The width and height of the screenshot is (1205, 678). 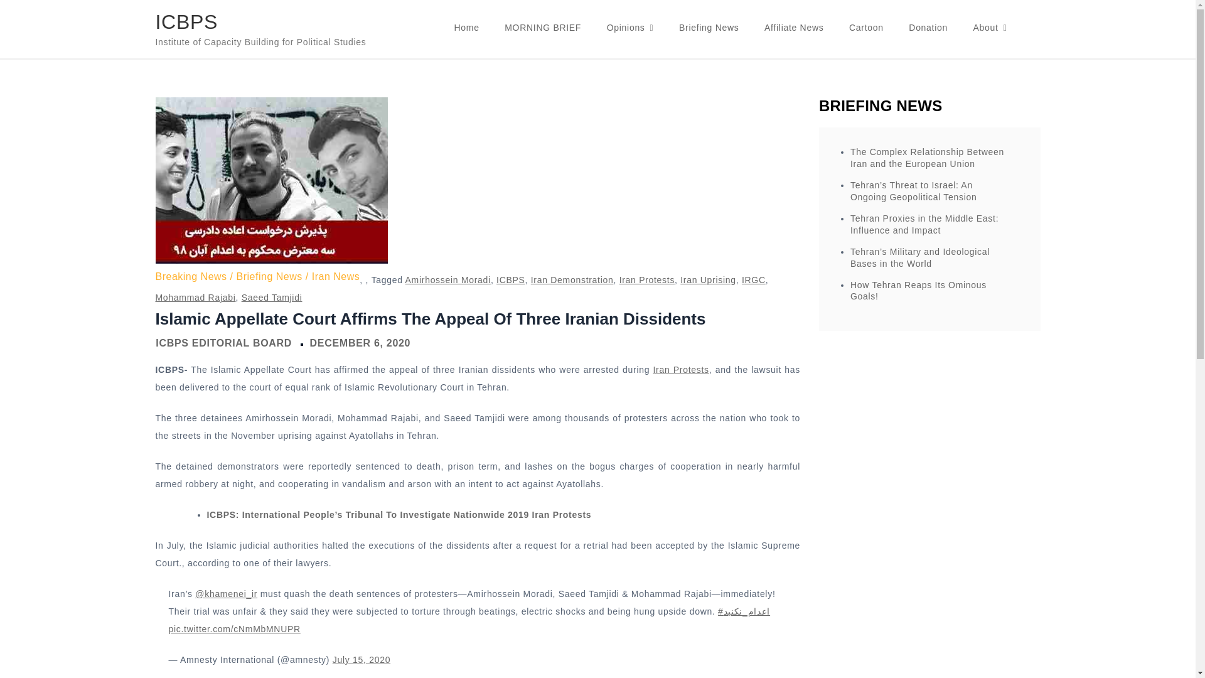 I want to click on ICBPS, so click(x=186, y=21).